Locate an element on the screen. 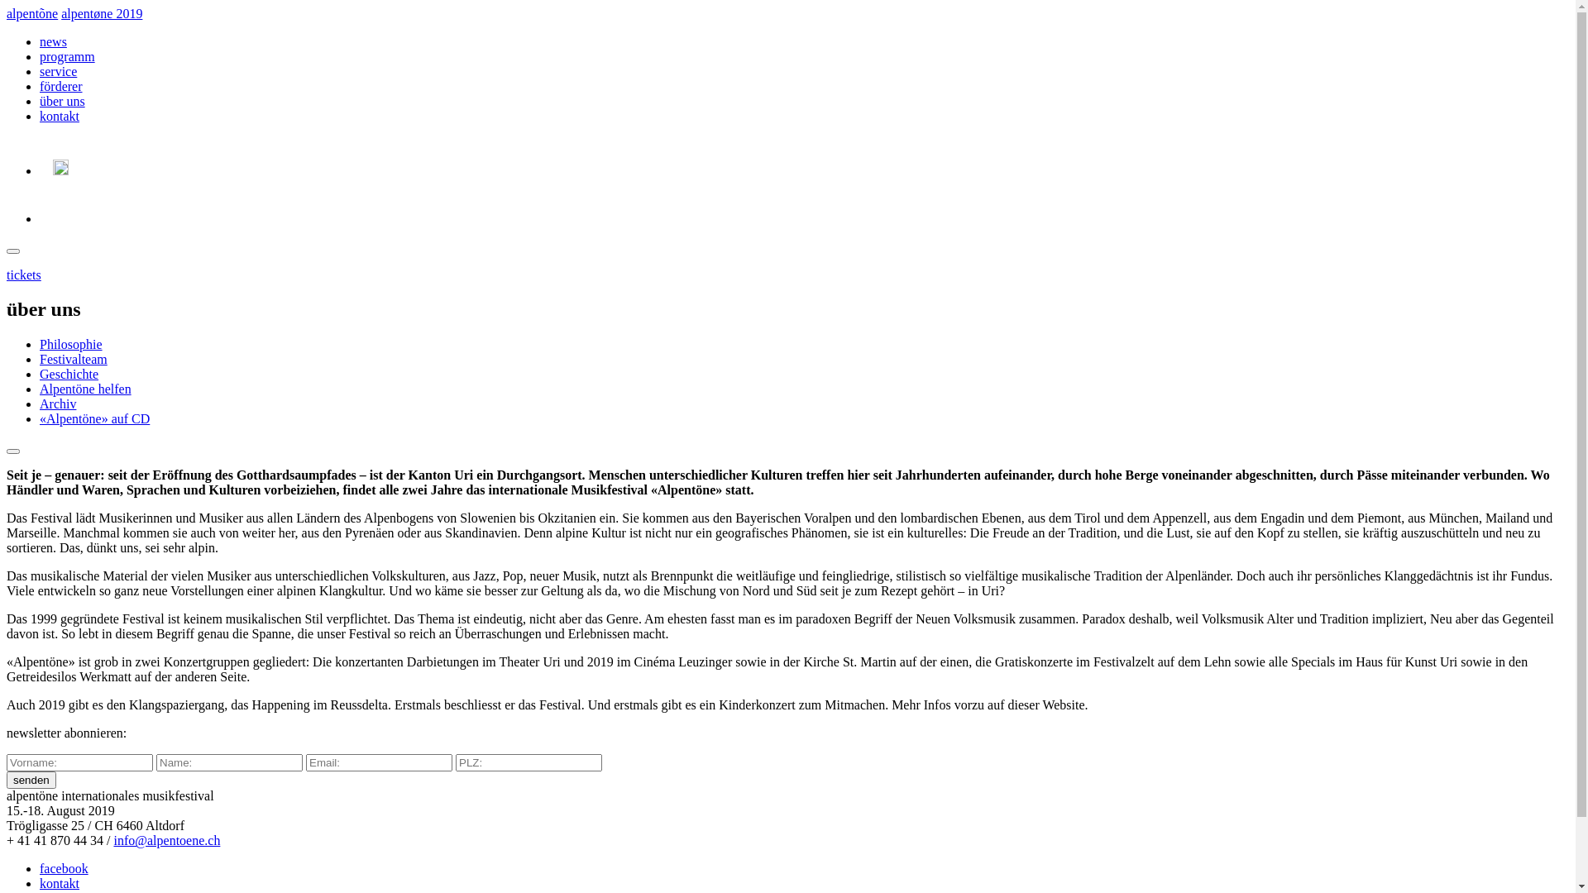  kontakt is located at coordinates (60, 883).